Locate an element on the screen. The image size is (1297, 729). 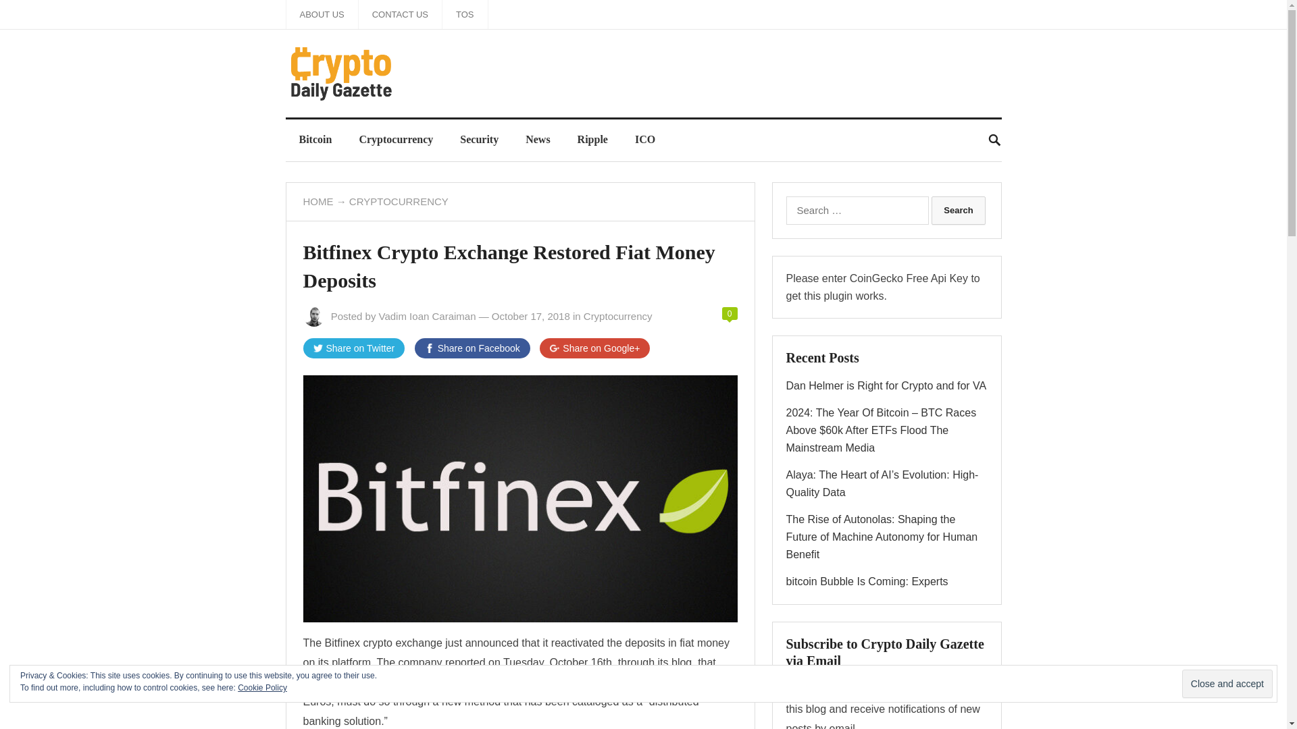
CONTACT US is located at coordinates (400, 15).